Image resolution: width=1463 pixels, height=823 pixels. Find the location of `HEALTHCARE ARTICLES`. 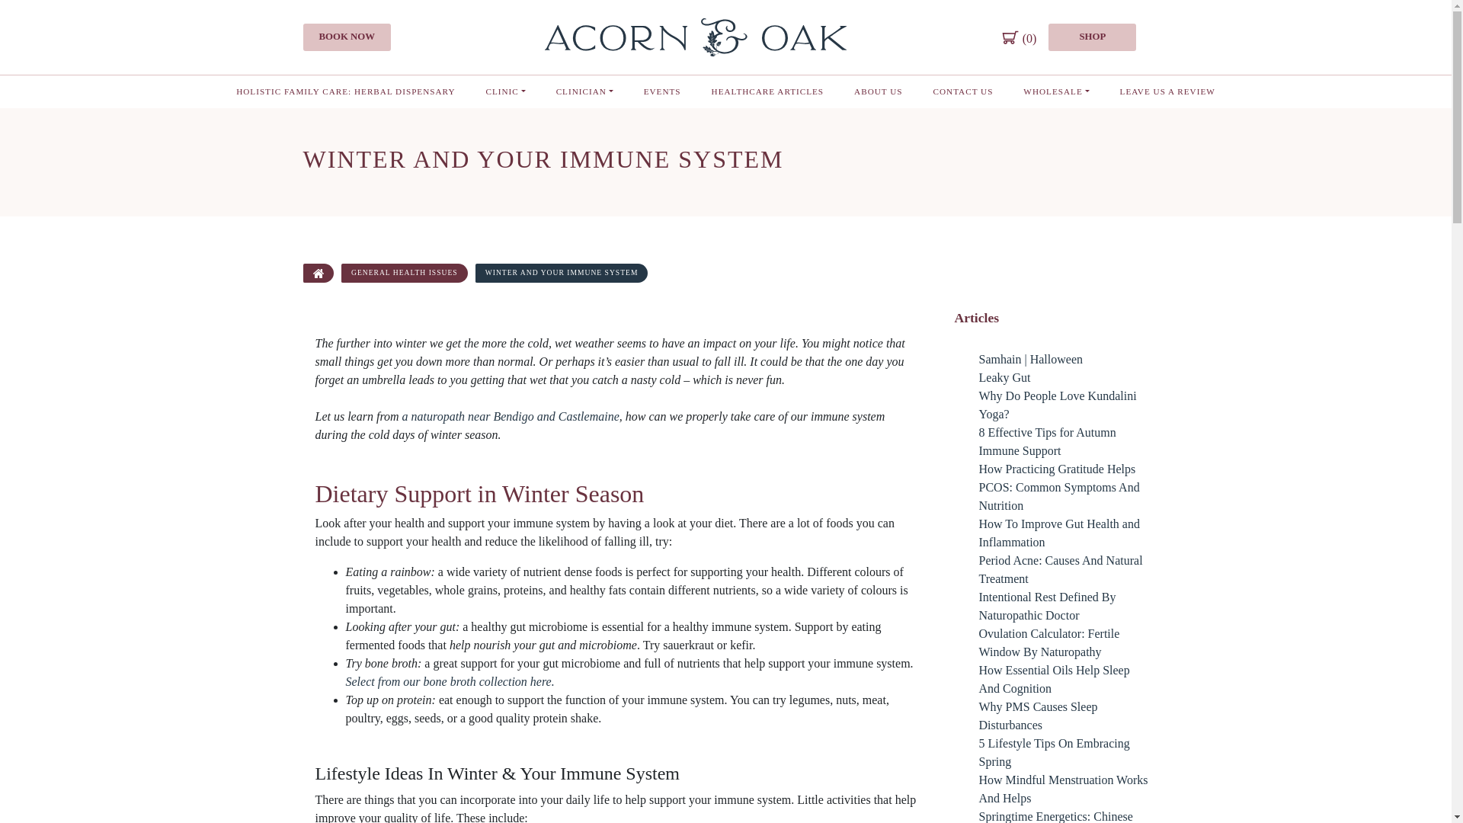

HEALTHCARE ARTICLES is located at coordinates (768, 91).